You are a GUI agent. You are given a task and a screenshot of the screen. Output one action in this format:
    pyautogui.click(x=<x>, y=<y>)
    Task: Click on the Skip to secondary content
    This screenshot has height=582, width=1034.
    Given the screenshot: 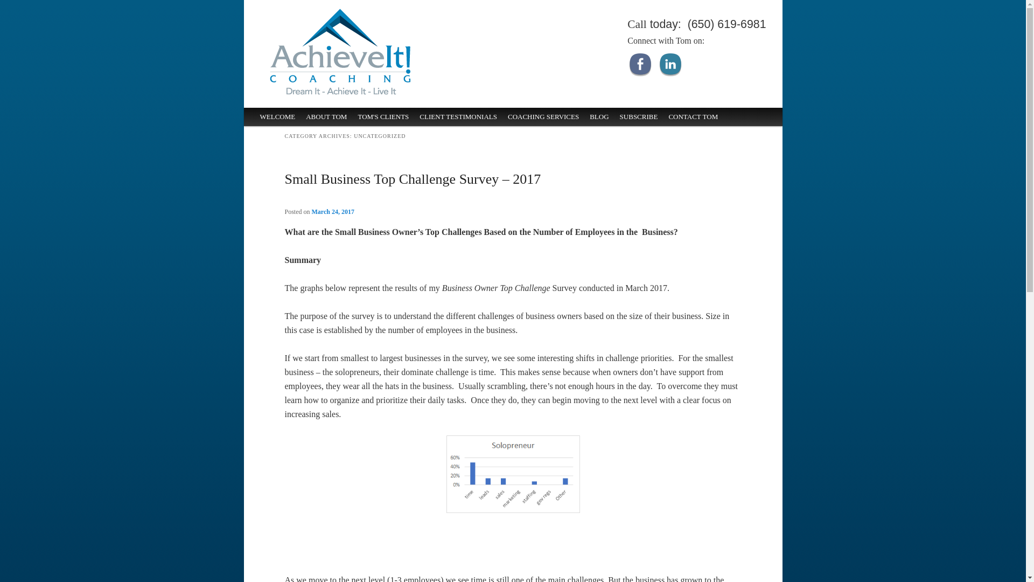 What is the action you would take?
    pyautogui.click(x=298, y=122)
    